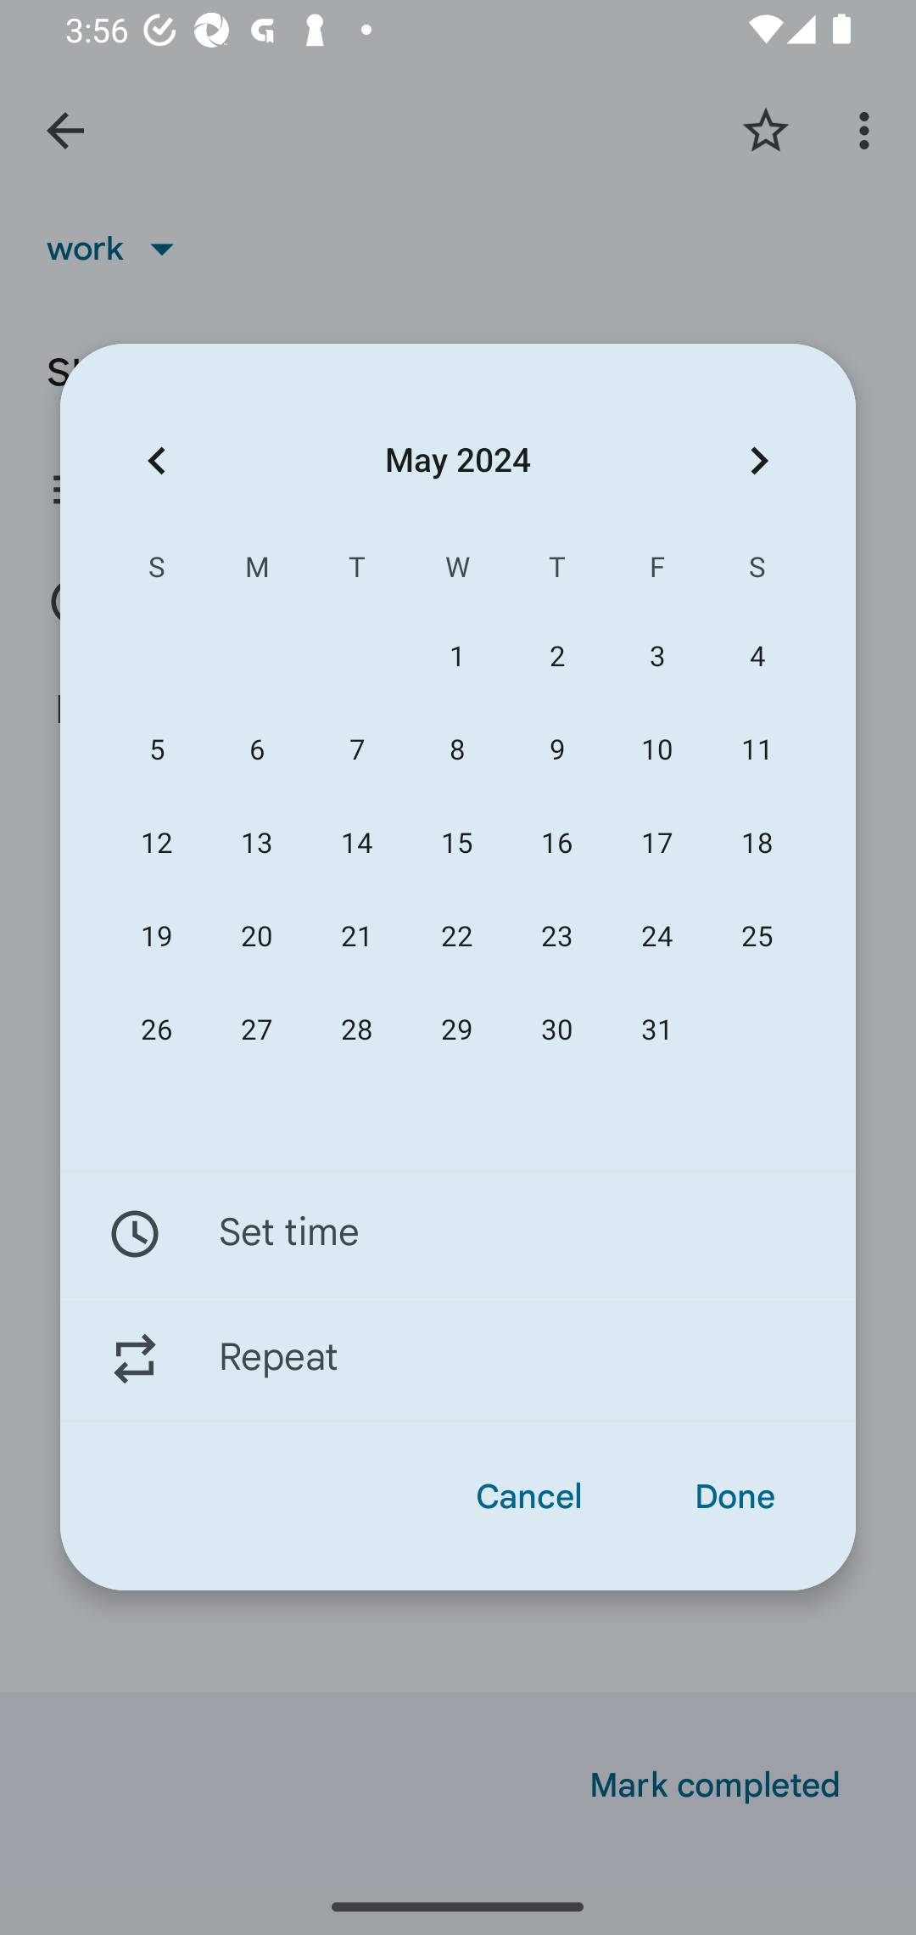  Describe the element at coordinates (356, 936) in the screenshot. I see `21 21 May 2024` at that location.